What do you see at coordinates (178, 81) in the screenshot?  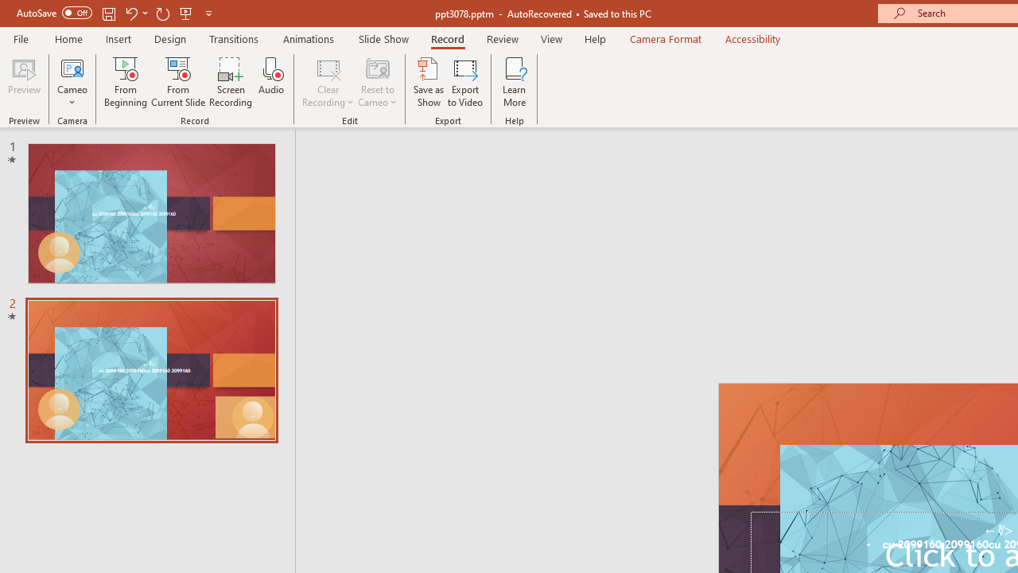 I see `From Current Slide...` at bounding box center [178, 81].